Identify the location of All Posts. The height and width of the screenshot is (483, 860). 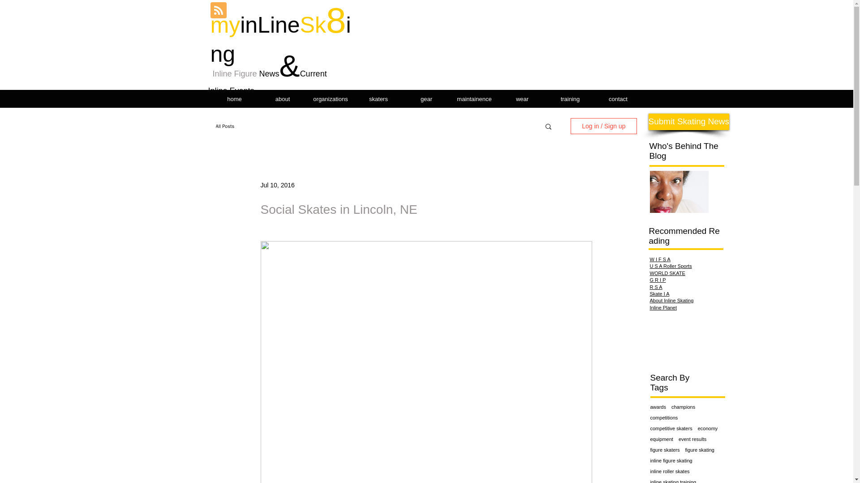
(225, 126).